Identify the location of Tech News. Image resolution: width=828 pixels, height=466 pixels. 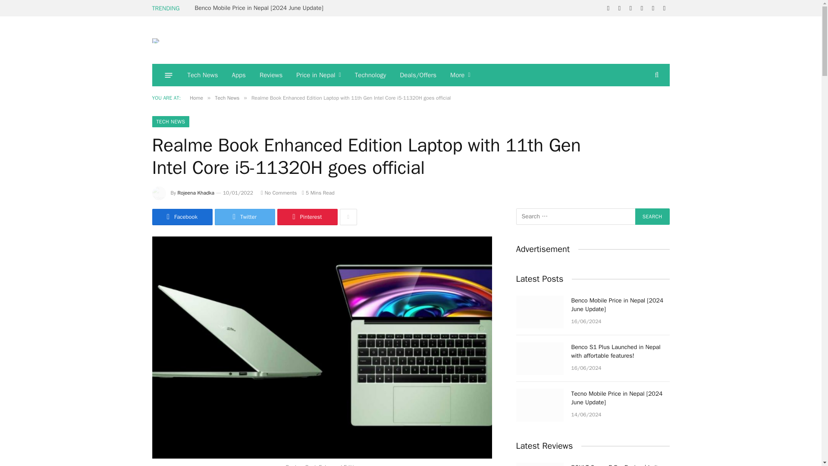
(202, 75).